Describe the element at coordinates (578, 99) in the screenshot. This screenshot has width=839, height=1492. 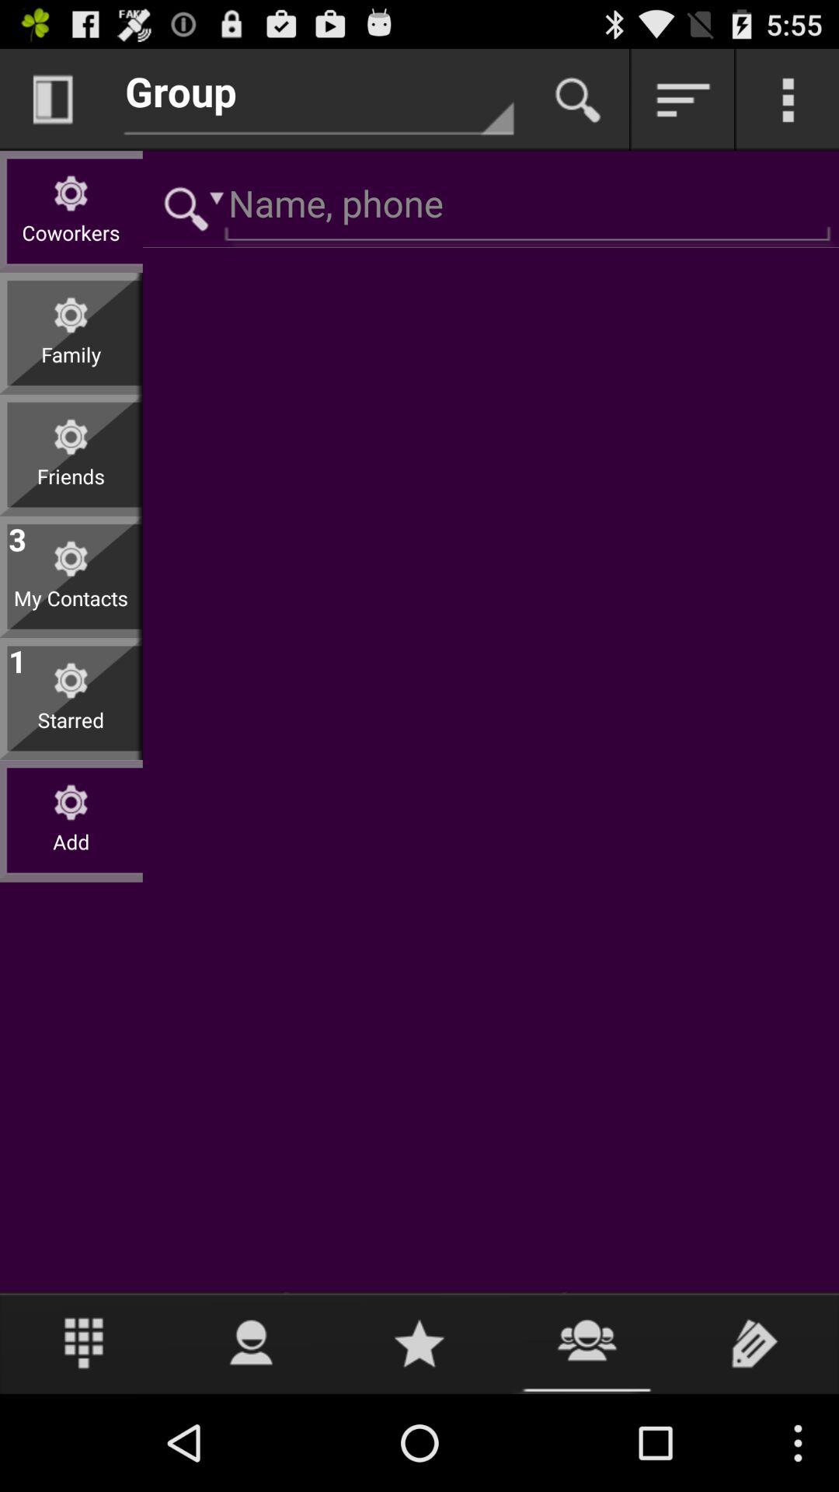
I see `button for start search` at that location.